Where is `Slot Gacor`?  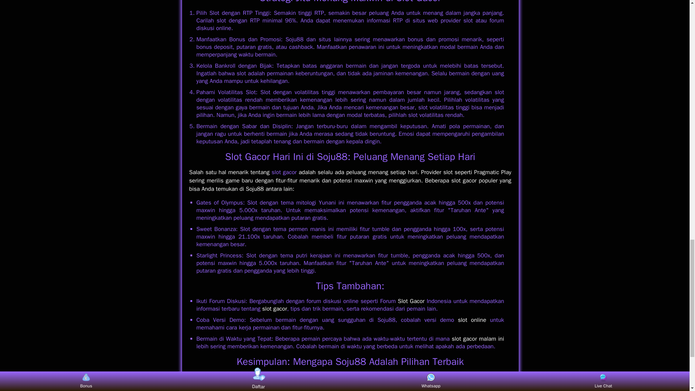
Slot Gacor is located at coordinates (418, 2).